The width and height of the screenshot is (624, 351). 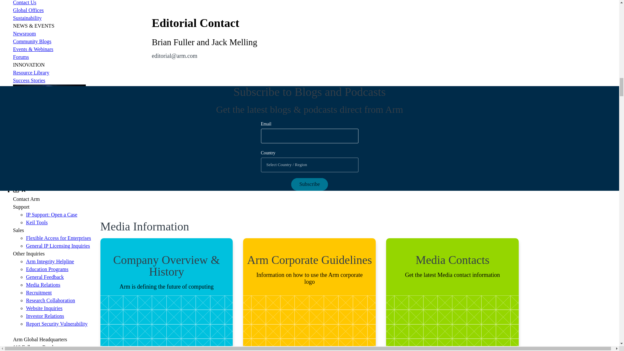 I want to click on Subscribe, so click(x=309, y=184).